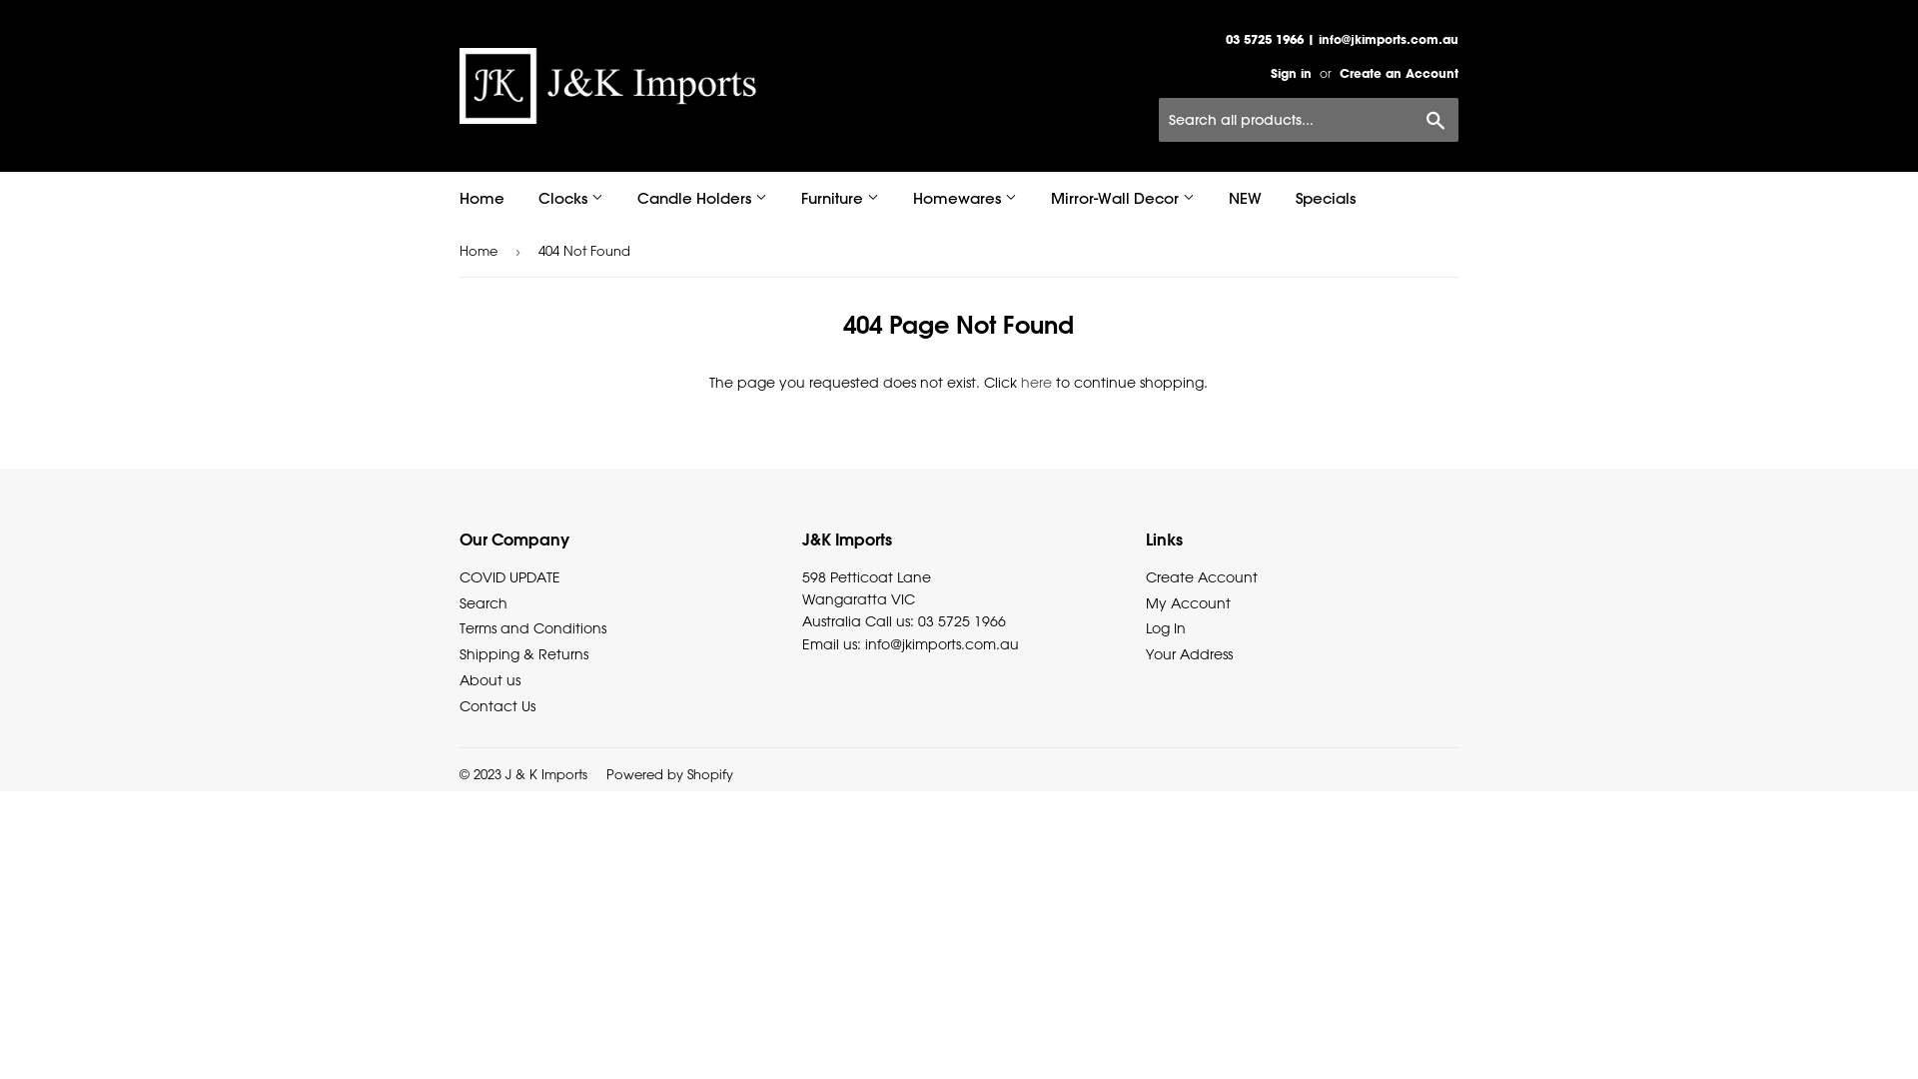 This screenshot has height=1079, width=1918. What do you see at coordinates (523, 653) in the screenshot?
I see `Shipping & Returns` at bounding box center [523, 653].